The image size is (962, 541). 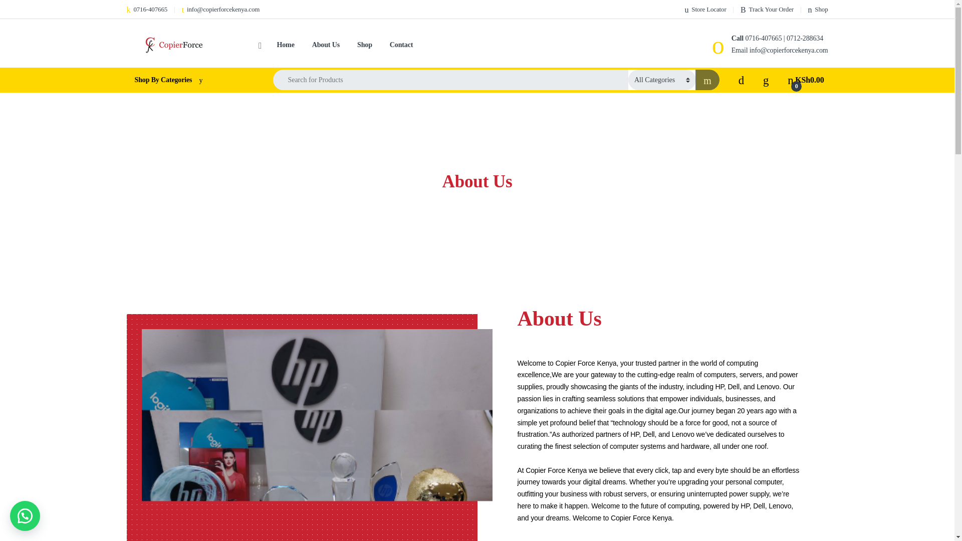 What do you see at coordinates (818, 9) in the screenshot?
I see `Store Locator` at bounding box center [818, 9].